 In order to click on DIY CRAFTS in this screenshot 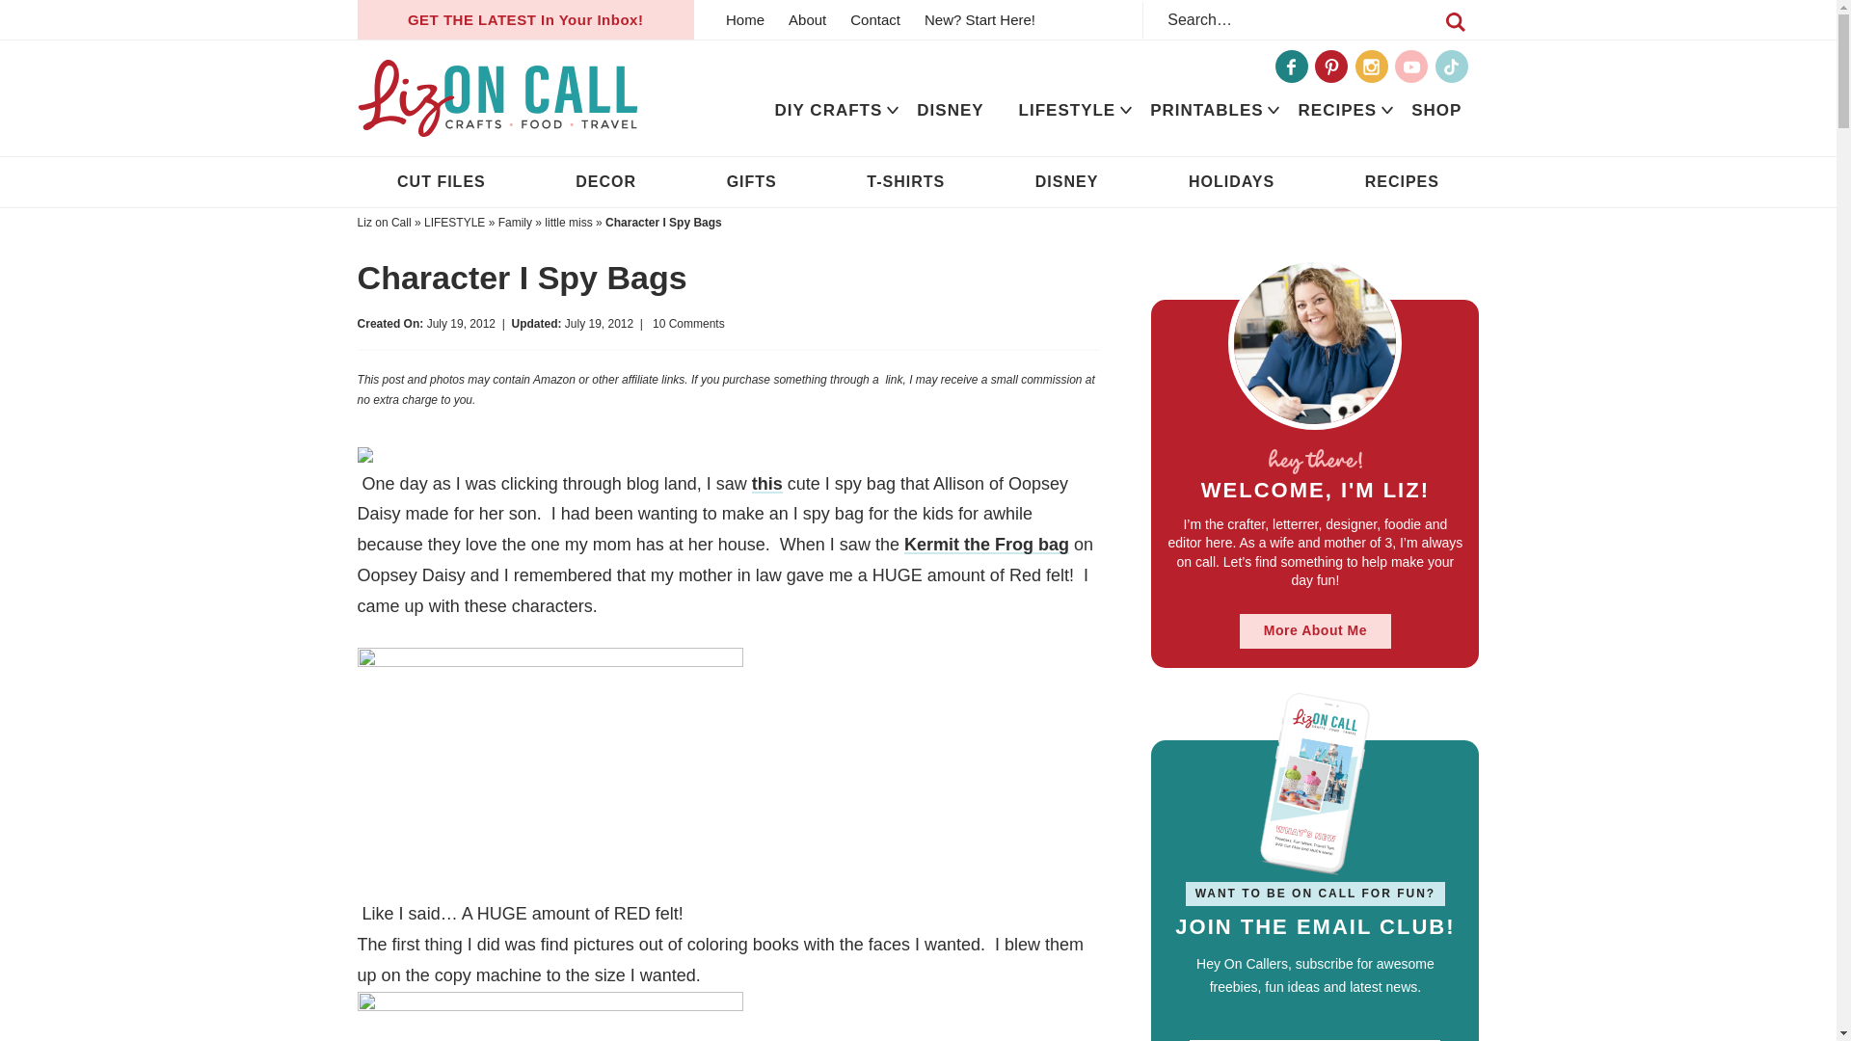, I will do `click(828, 110)`.